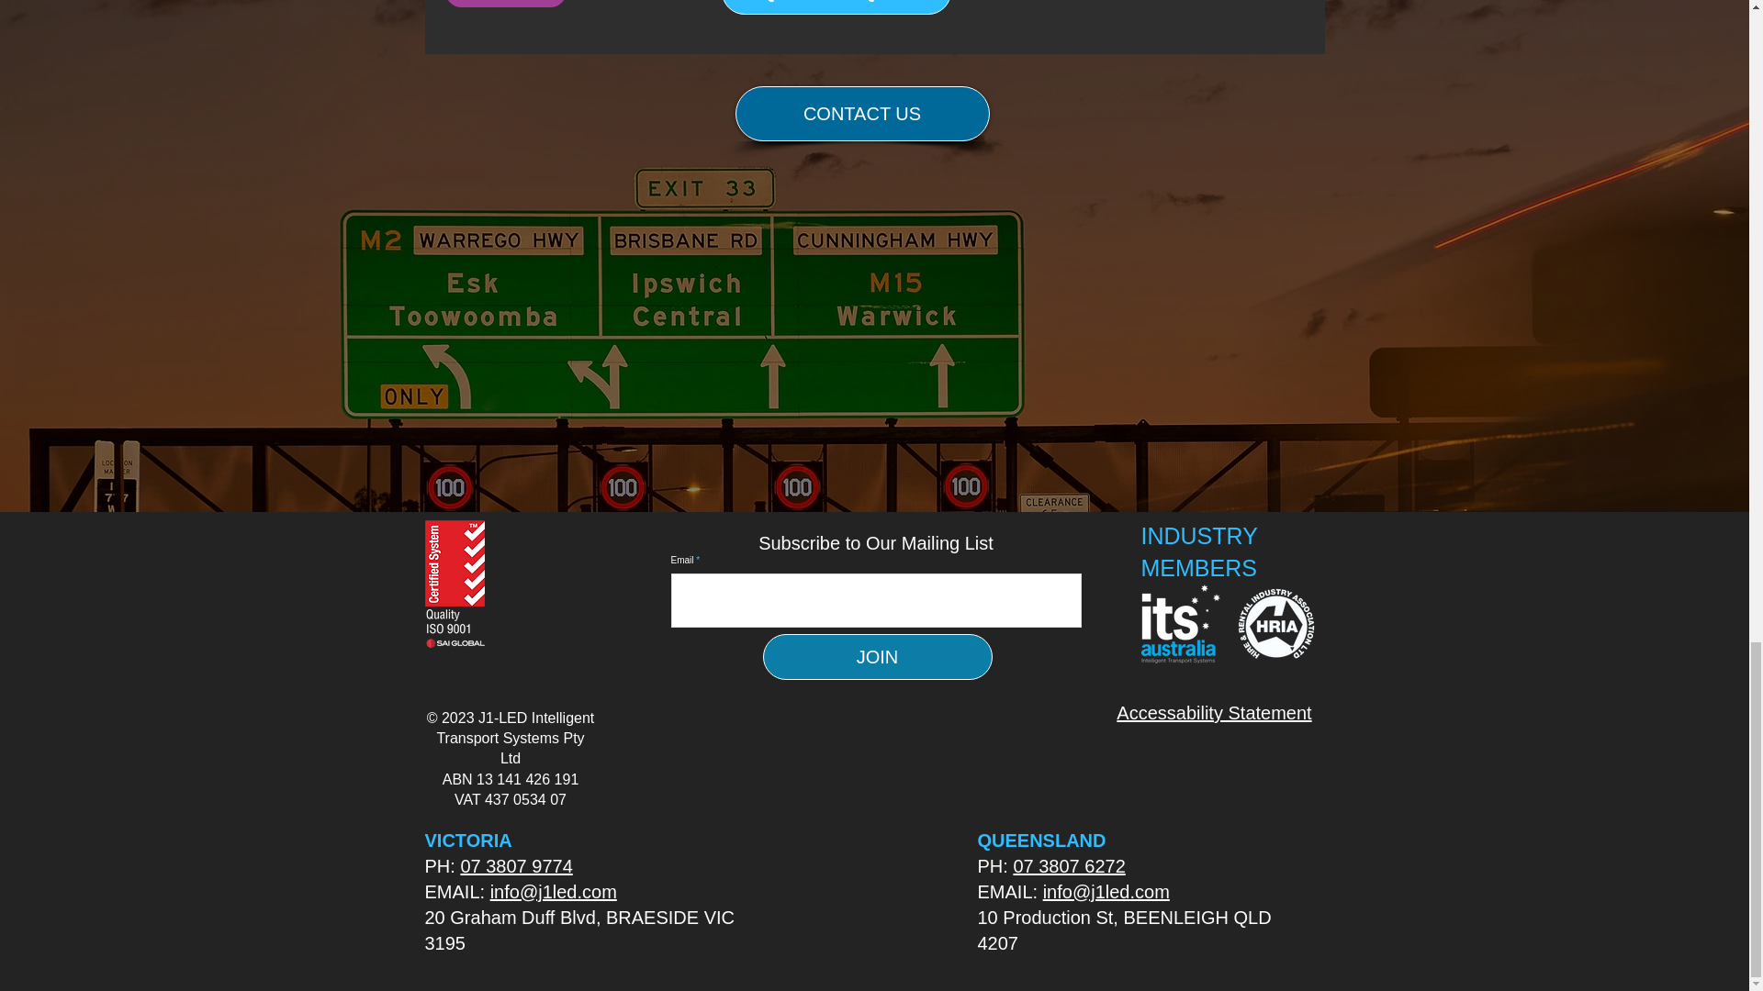 The height and width of the screenshot is (991, 1763). Describe the element at coordinates (1214, 712) in the screenshot. I see `Accessability Statement` at that location.